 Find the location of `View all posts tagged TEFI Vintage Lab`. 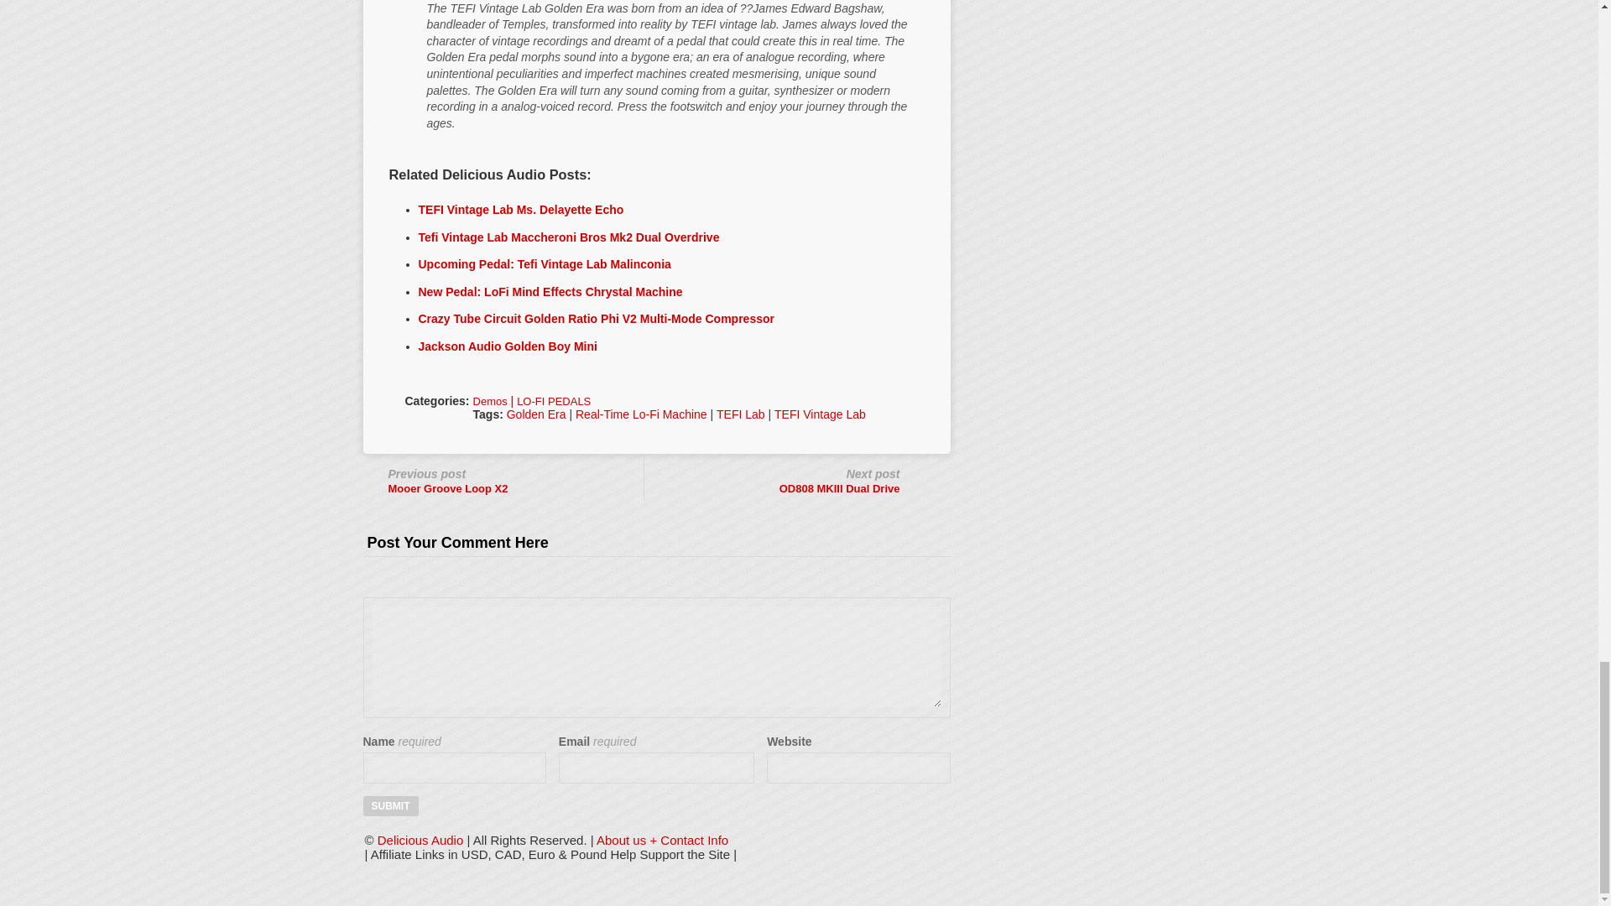

View all posts tagged TEFI Vintage Lab is located at coordinates (821, 414).